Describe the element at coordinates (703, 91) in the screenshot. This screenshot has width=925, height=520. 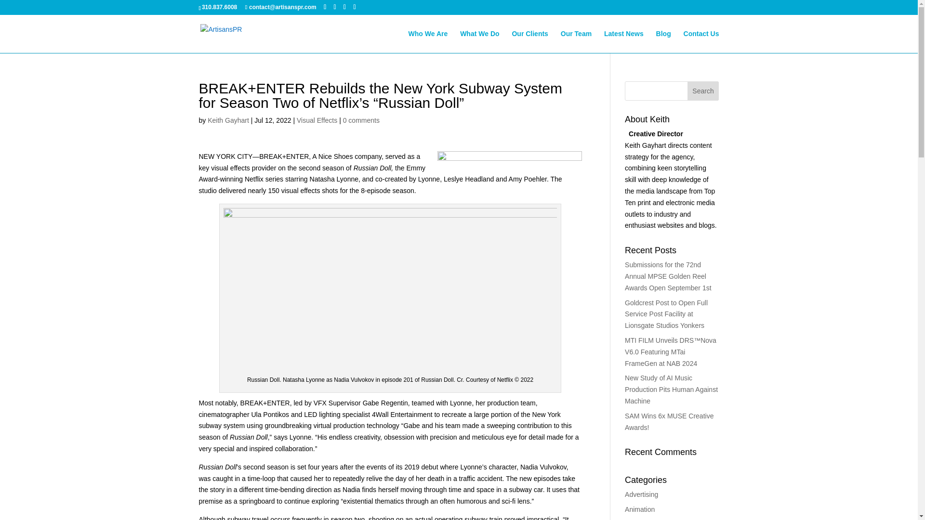
I see `Search` at that location.